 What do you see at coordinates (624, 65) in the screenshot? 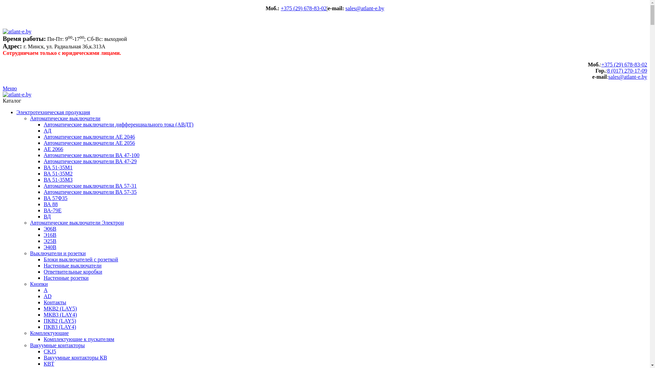
I see `+375 (29) 678-83-02` at bounding box center [624, 65].